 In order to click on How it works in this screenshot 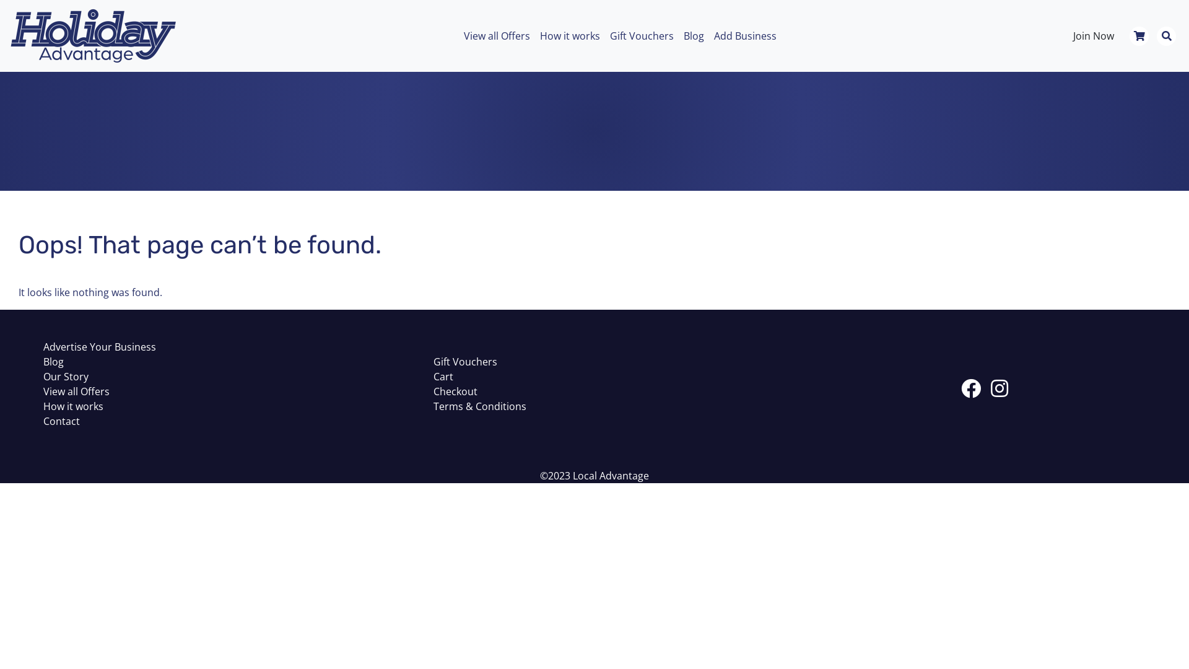, I will do `click(570, 36)`.